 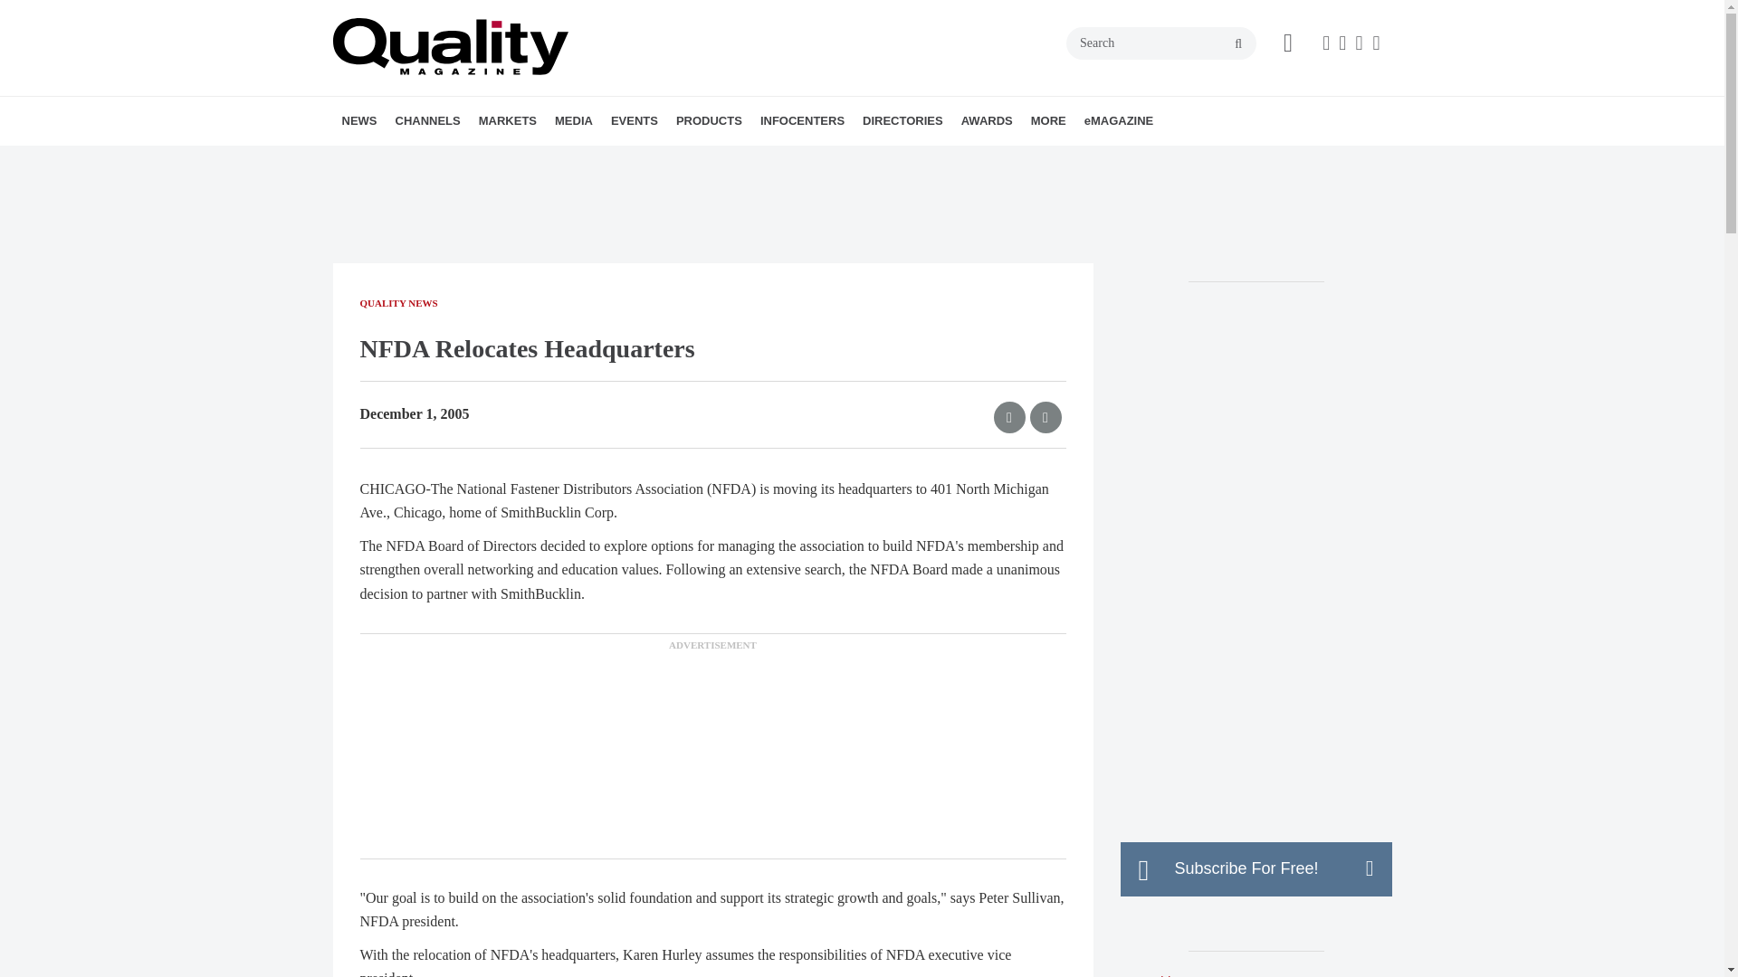 What do you see at coordinates (634, 120) in the screenshot?
I see `EVENTS` at bounding box center [634, 120].